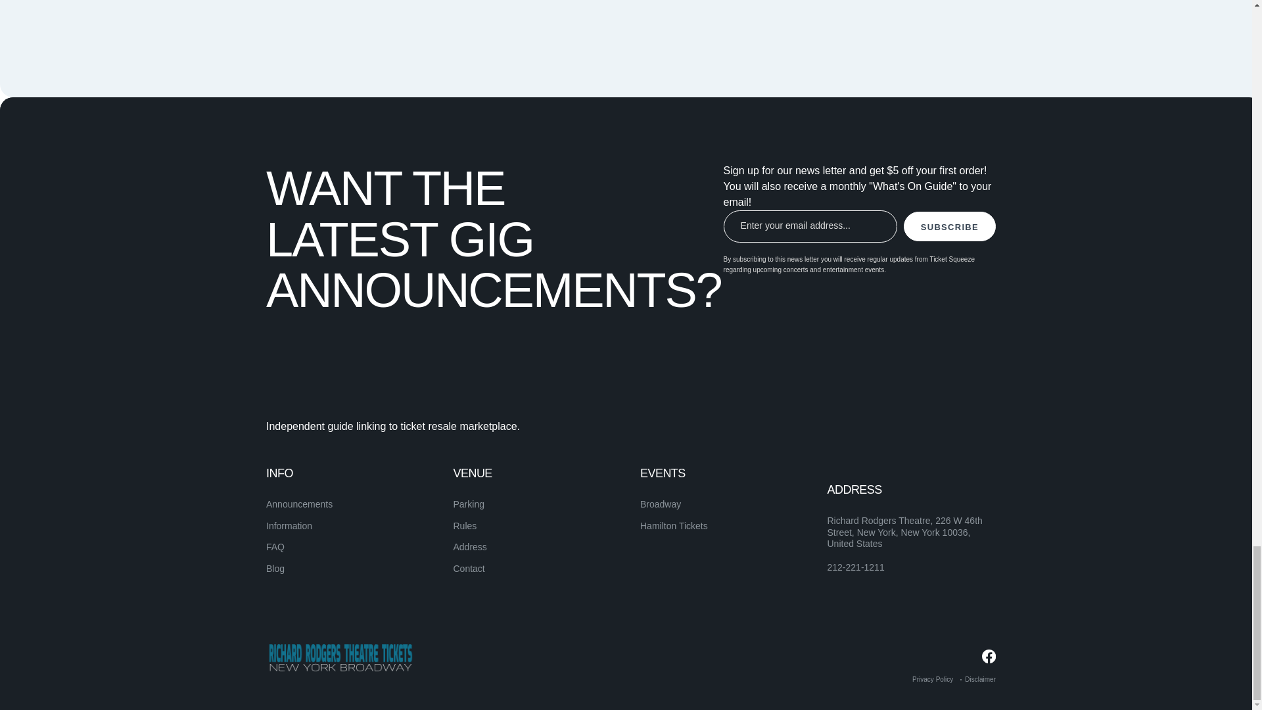 The height and width of the screenshot is (710, 1262). Describe the element at coordinates (949, 226) in the screenshot. I see `SUBSCRIBE` at that location.